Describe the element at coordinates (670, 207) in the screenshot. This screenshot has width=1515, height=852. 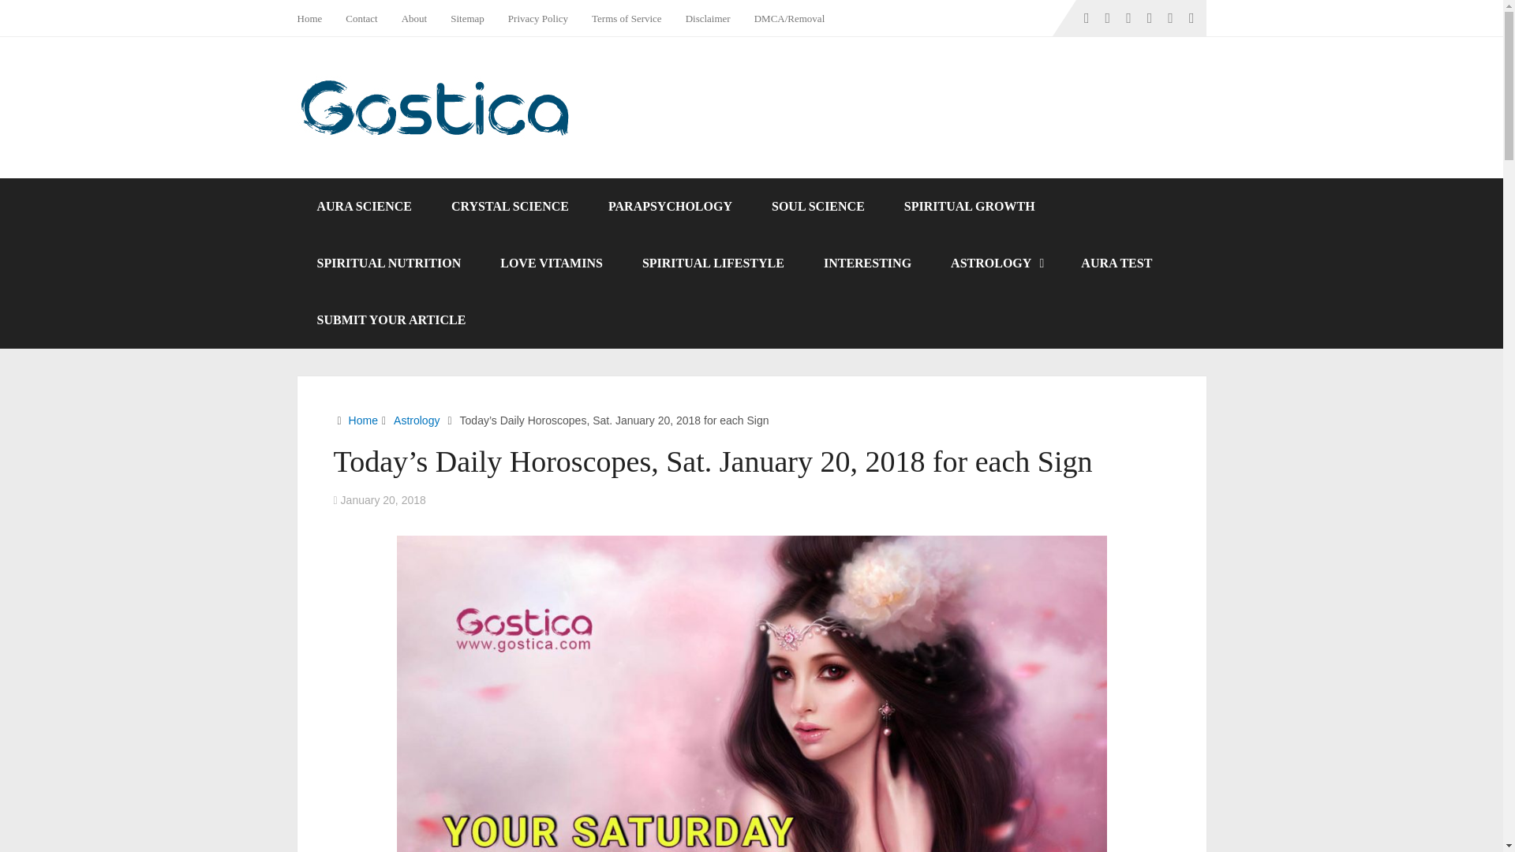
I see `PARAPSYCHOLOGY` at that location.